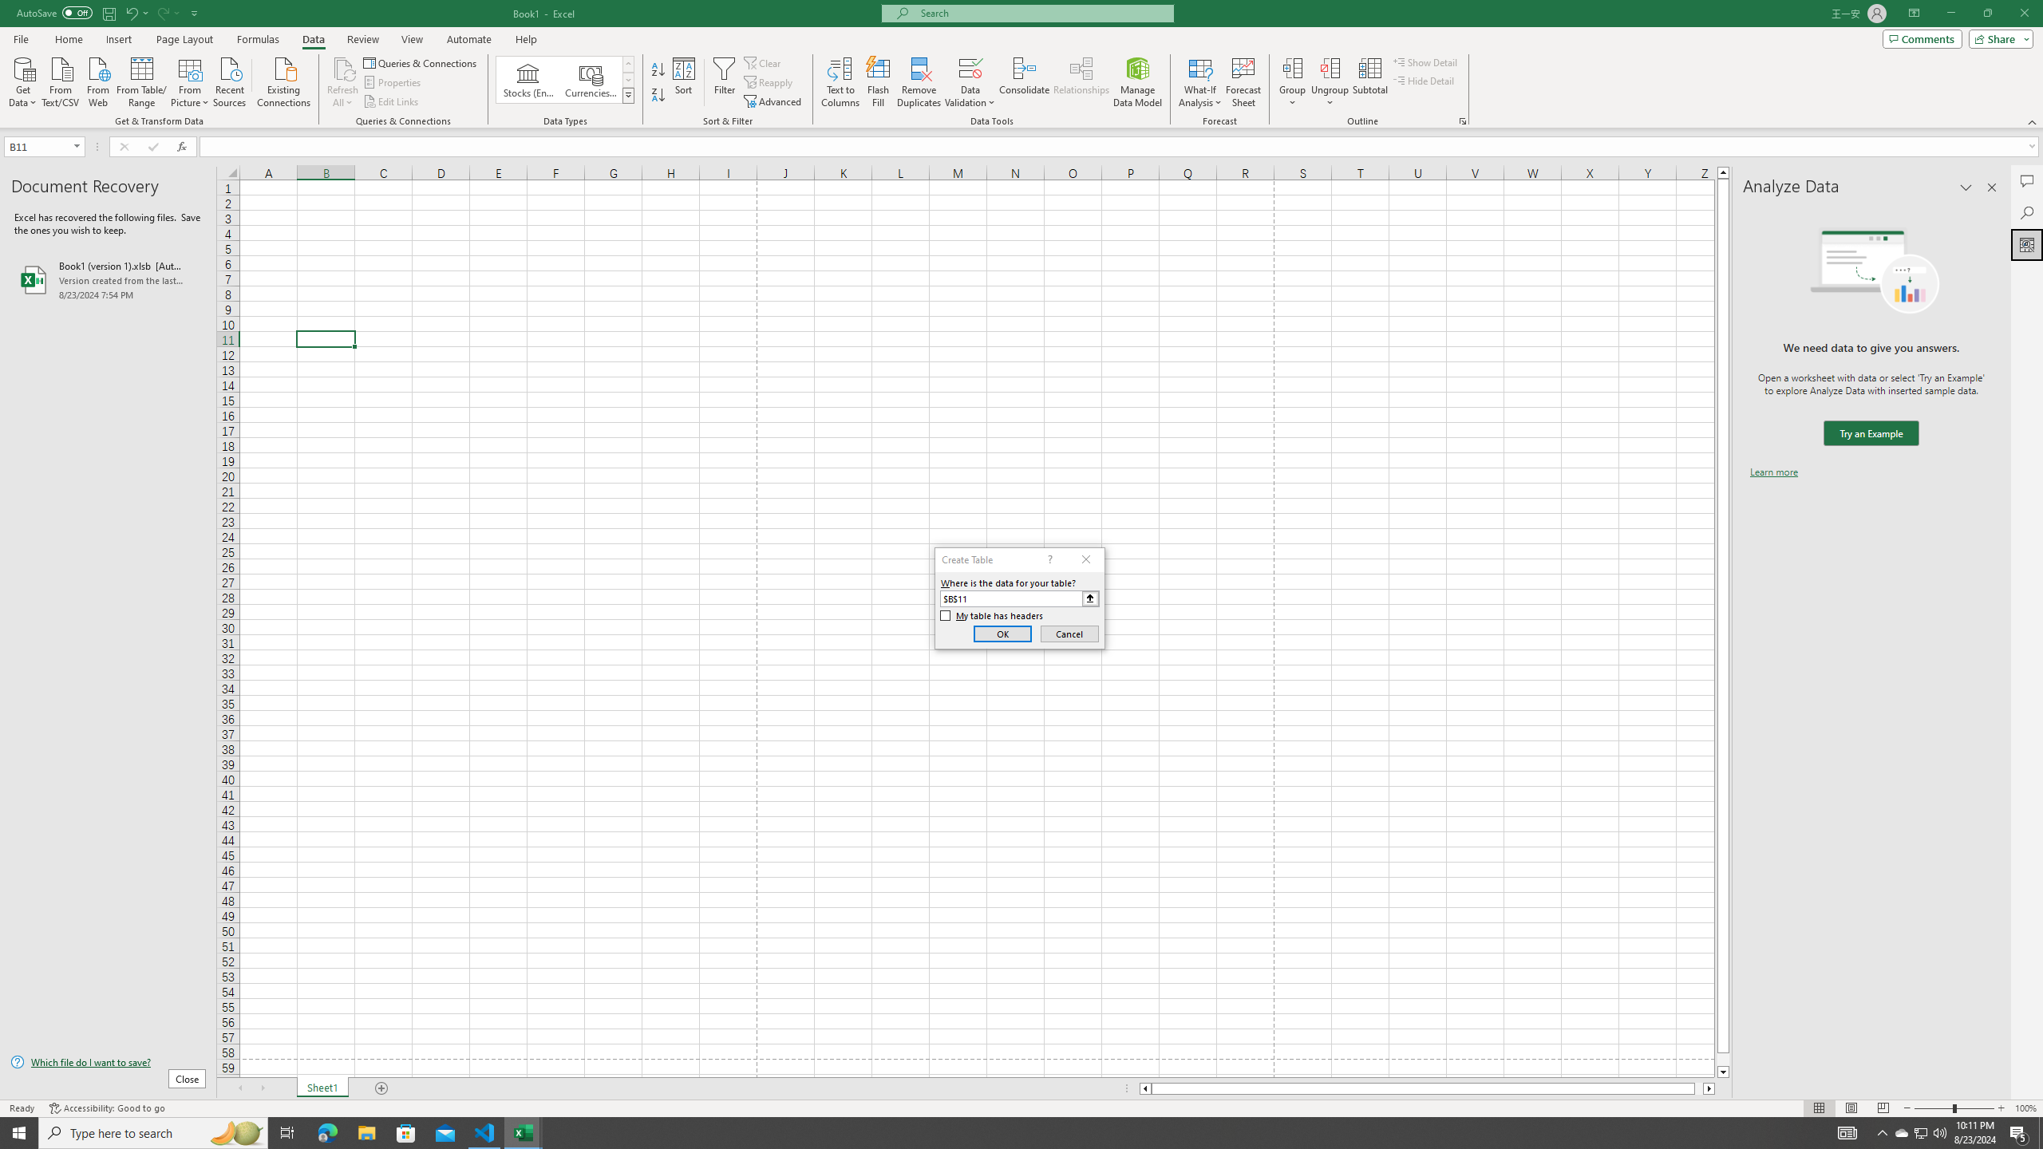  What do you see at coordinates (769, 83) in the screenshot?
I see `Reapply` at bounding box center [769, 83].